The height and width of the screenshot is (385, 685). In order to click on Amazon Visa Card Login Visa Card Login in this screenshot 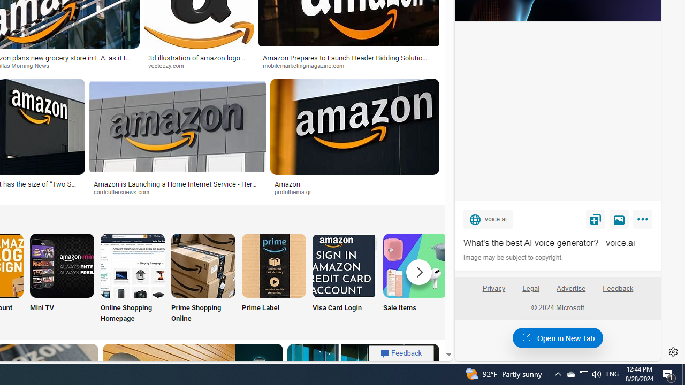, I will do `click(345, 279)`.